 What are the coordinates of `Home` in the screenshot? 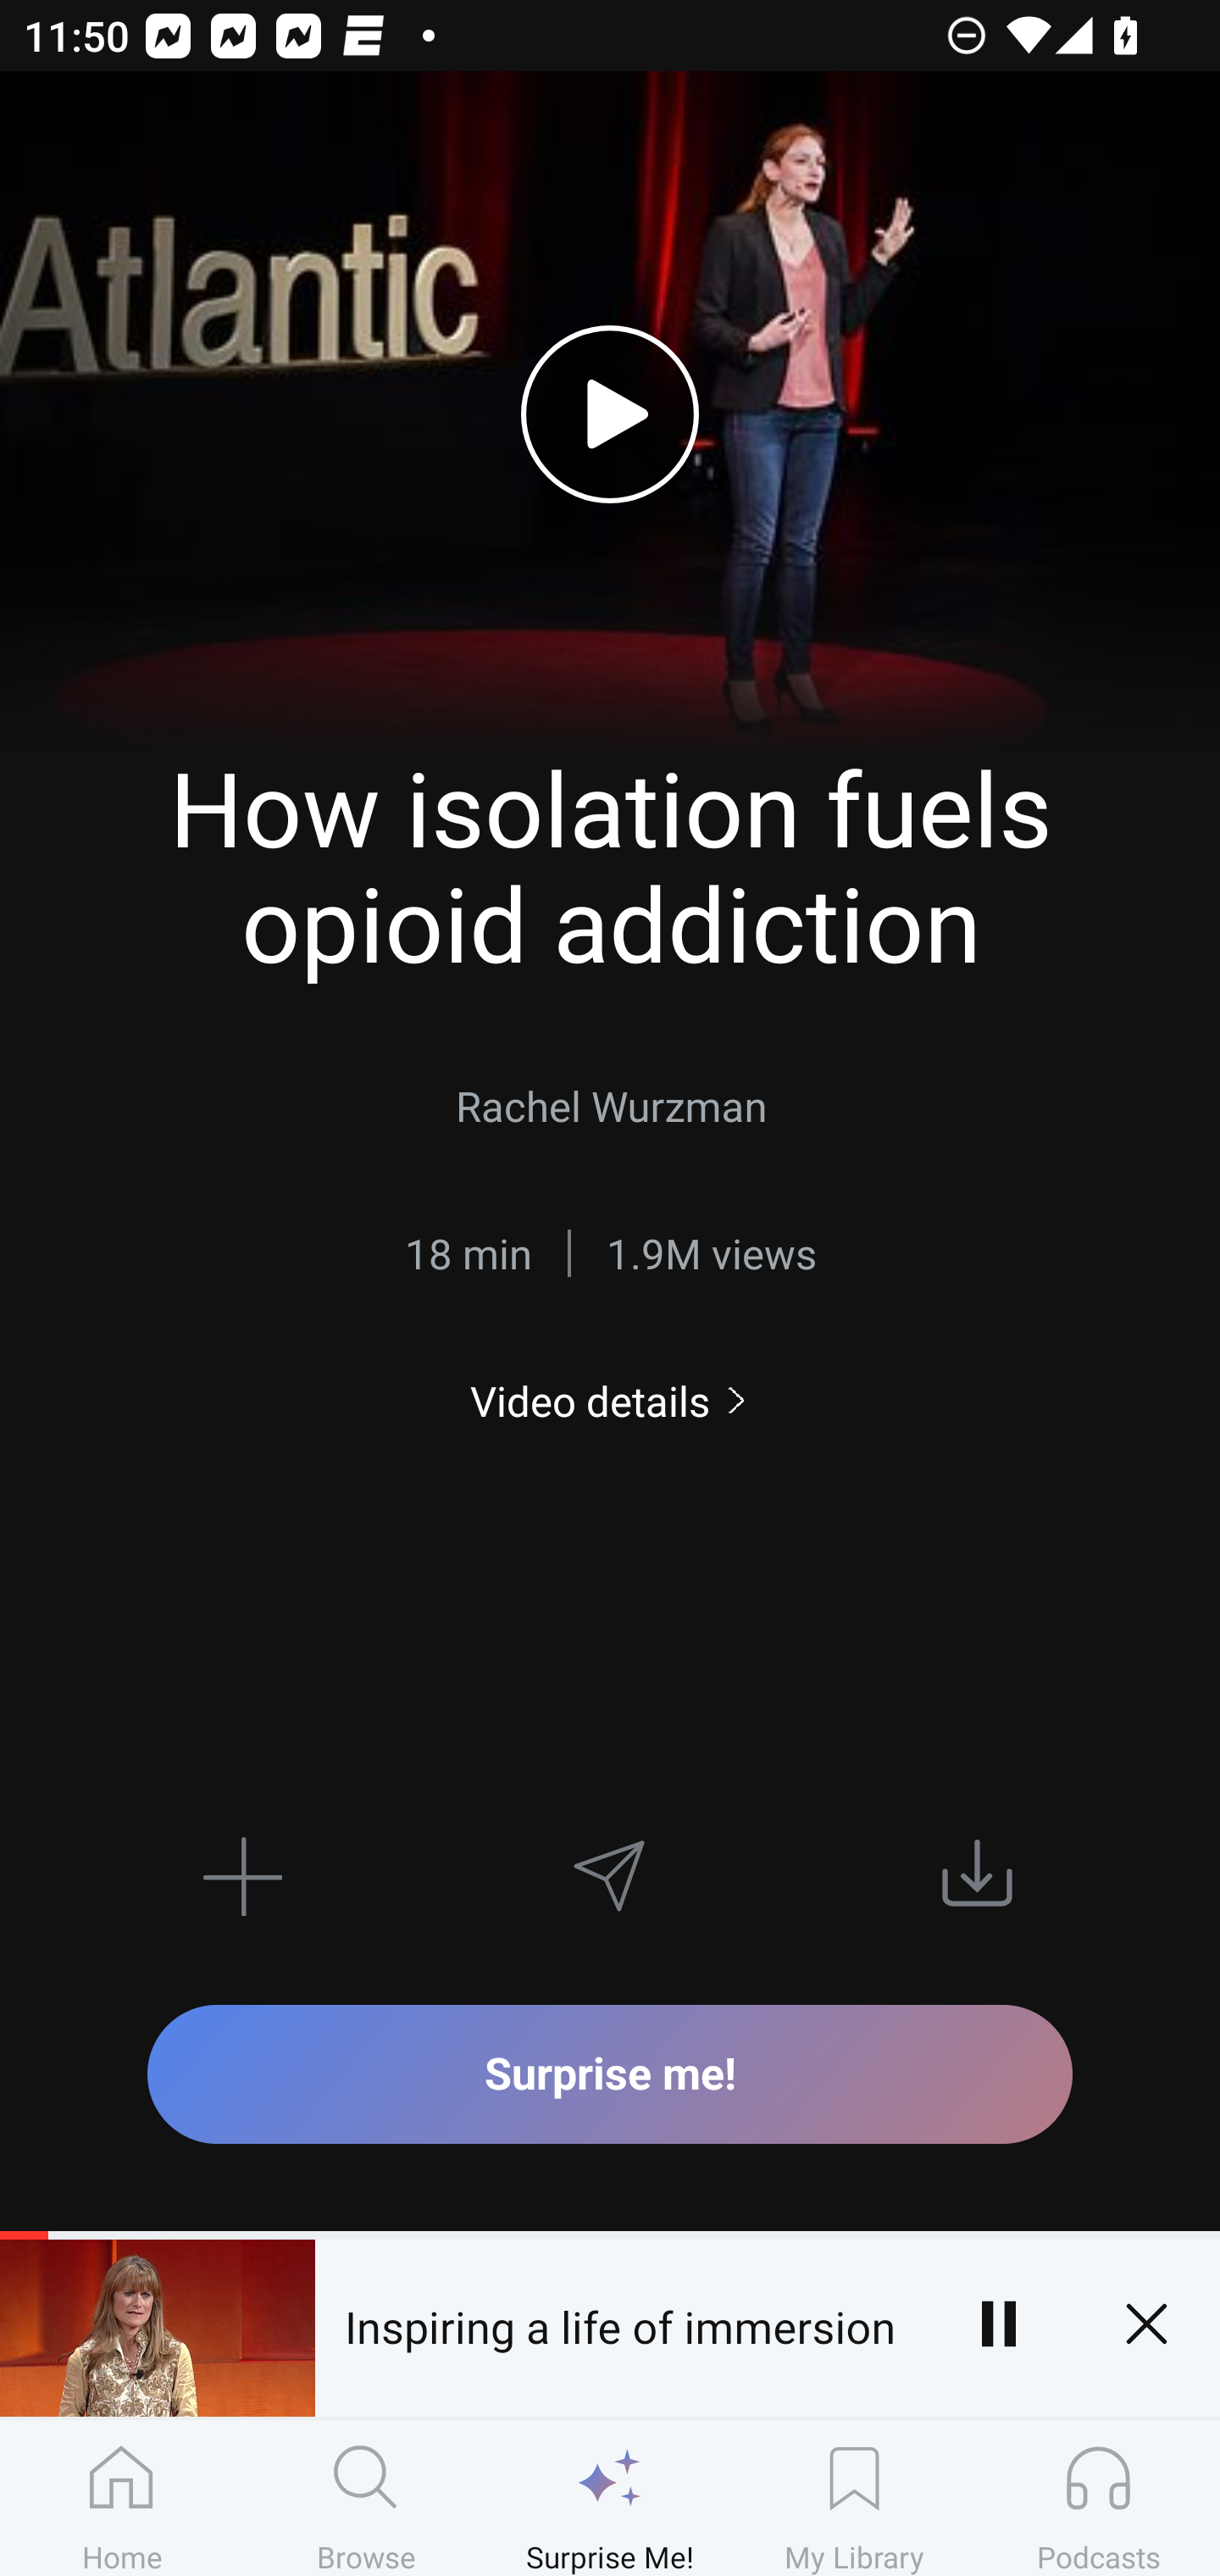 It's located at (122, 2497).